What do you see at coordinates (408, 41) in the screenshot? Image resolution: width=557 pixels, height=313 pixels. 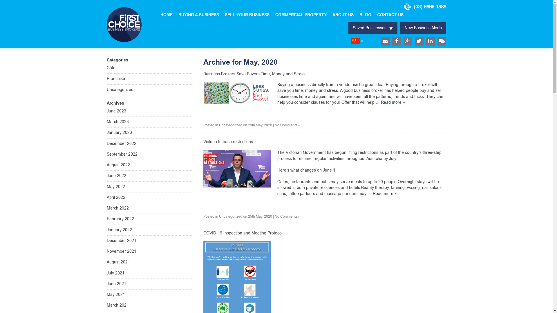 I see `Google-plus` at bounding box center [408, 41].